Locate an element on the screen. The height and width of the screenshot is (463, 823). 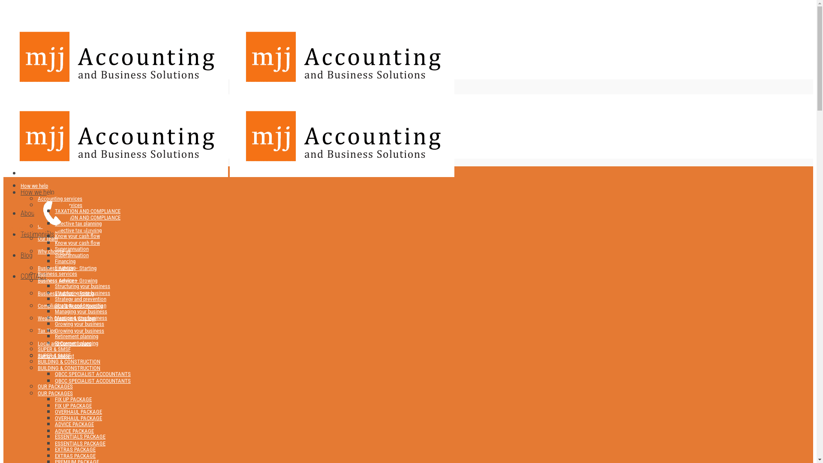
Structuring your business is located at coordinates (82, 286).